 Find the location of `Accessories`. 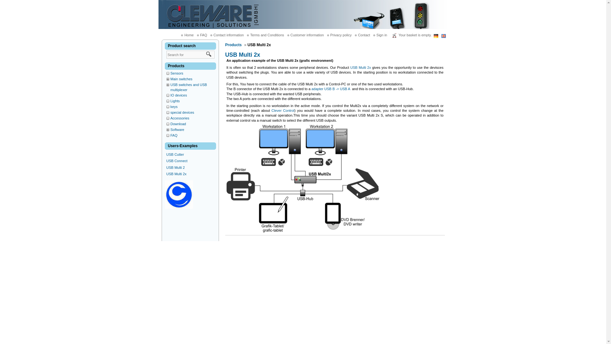

Accessories is located at coordinates (180, 118).